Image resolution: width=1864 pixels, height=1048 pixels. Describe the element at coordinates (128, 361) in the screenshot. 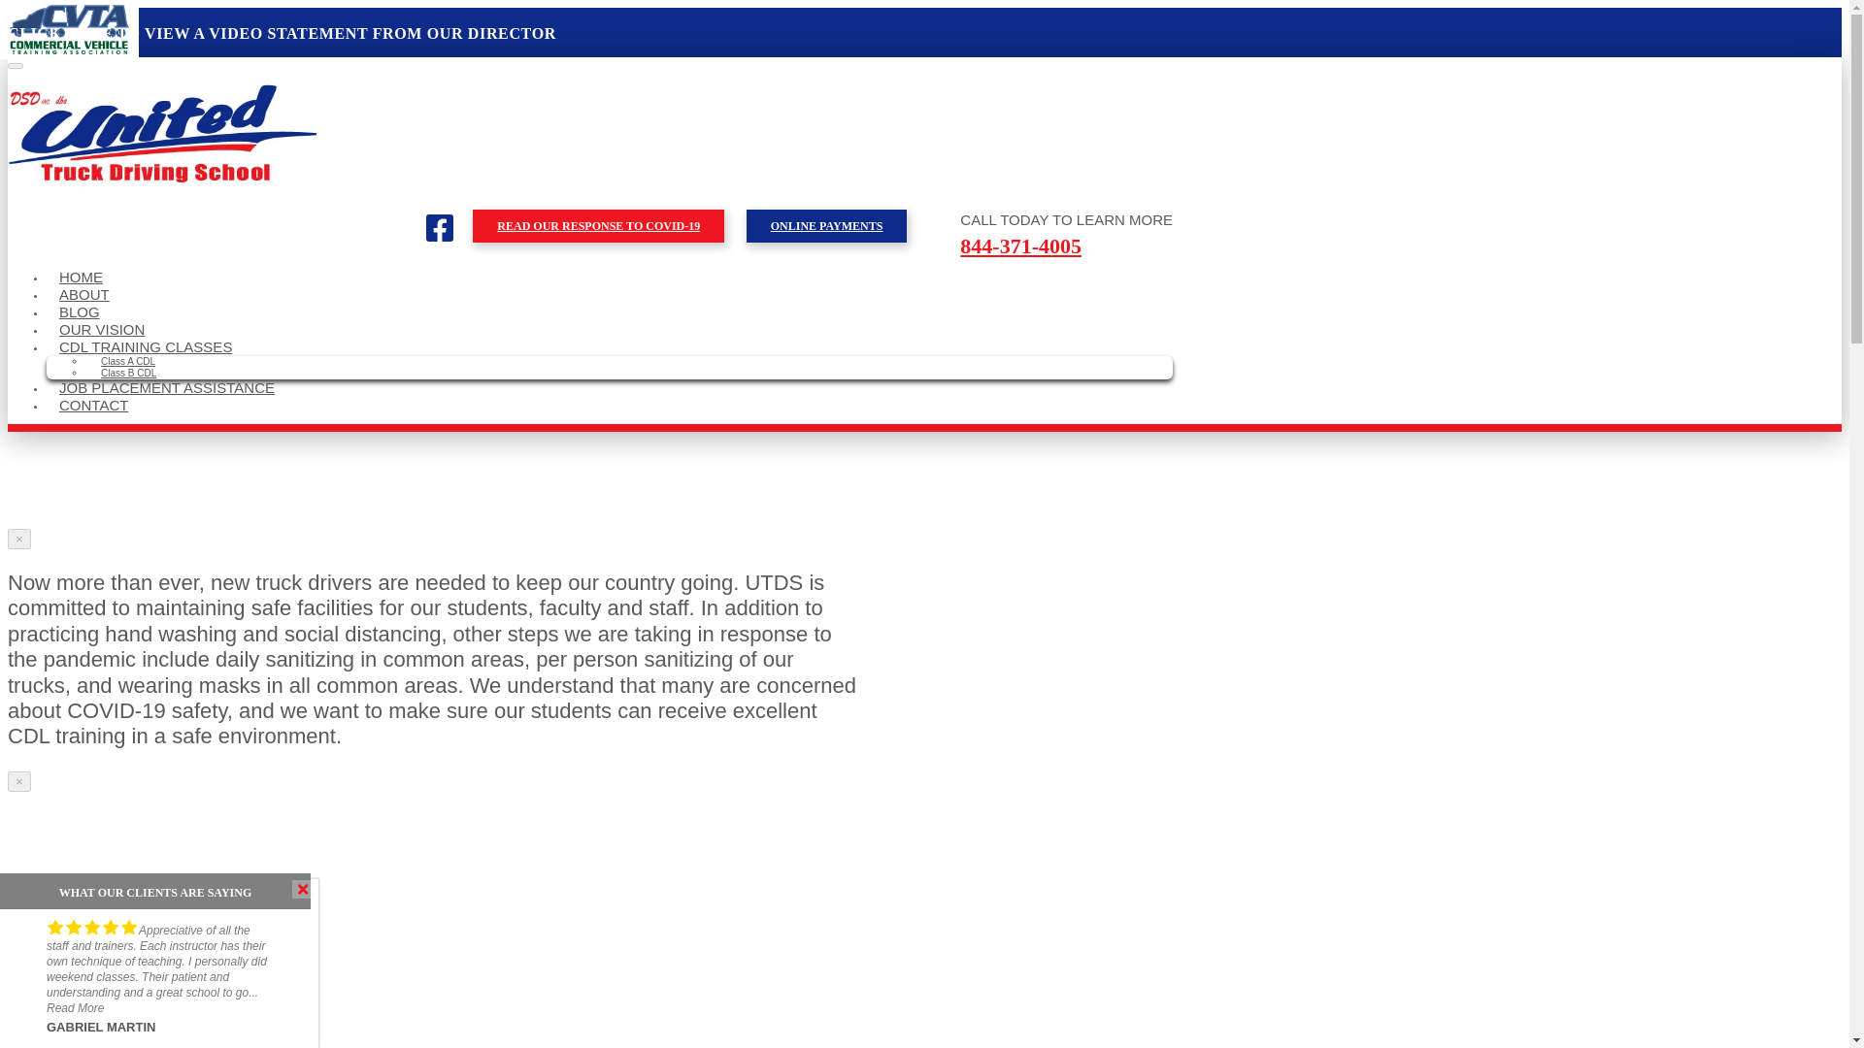

I see `Class A CDL` at that location.